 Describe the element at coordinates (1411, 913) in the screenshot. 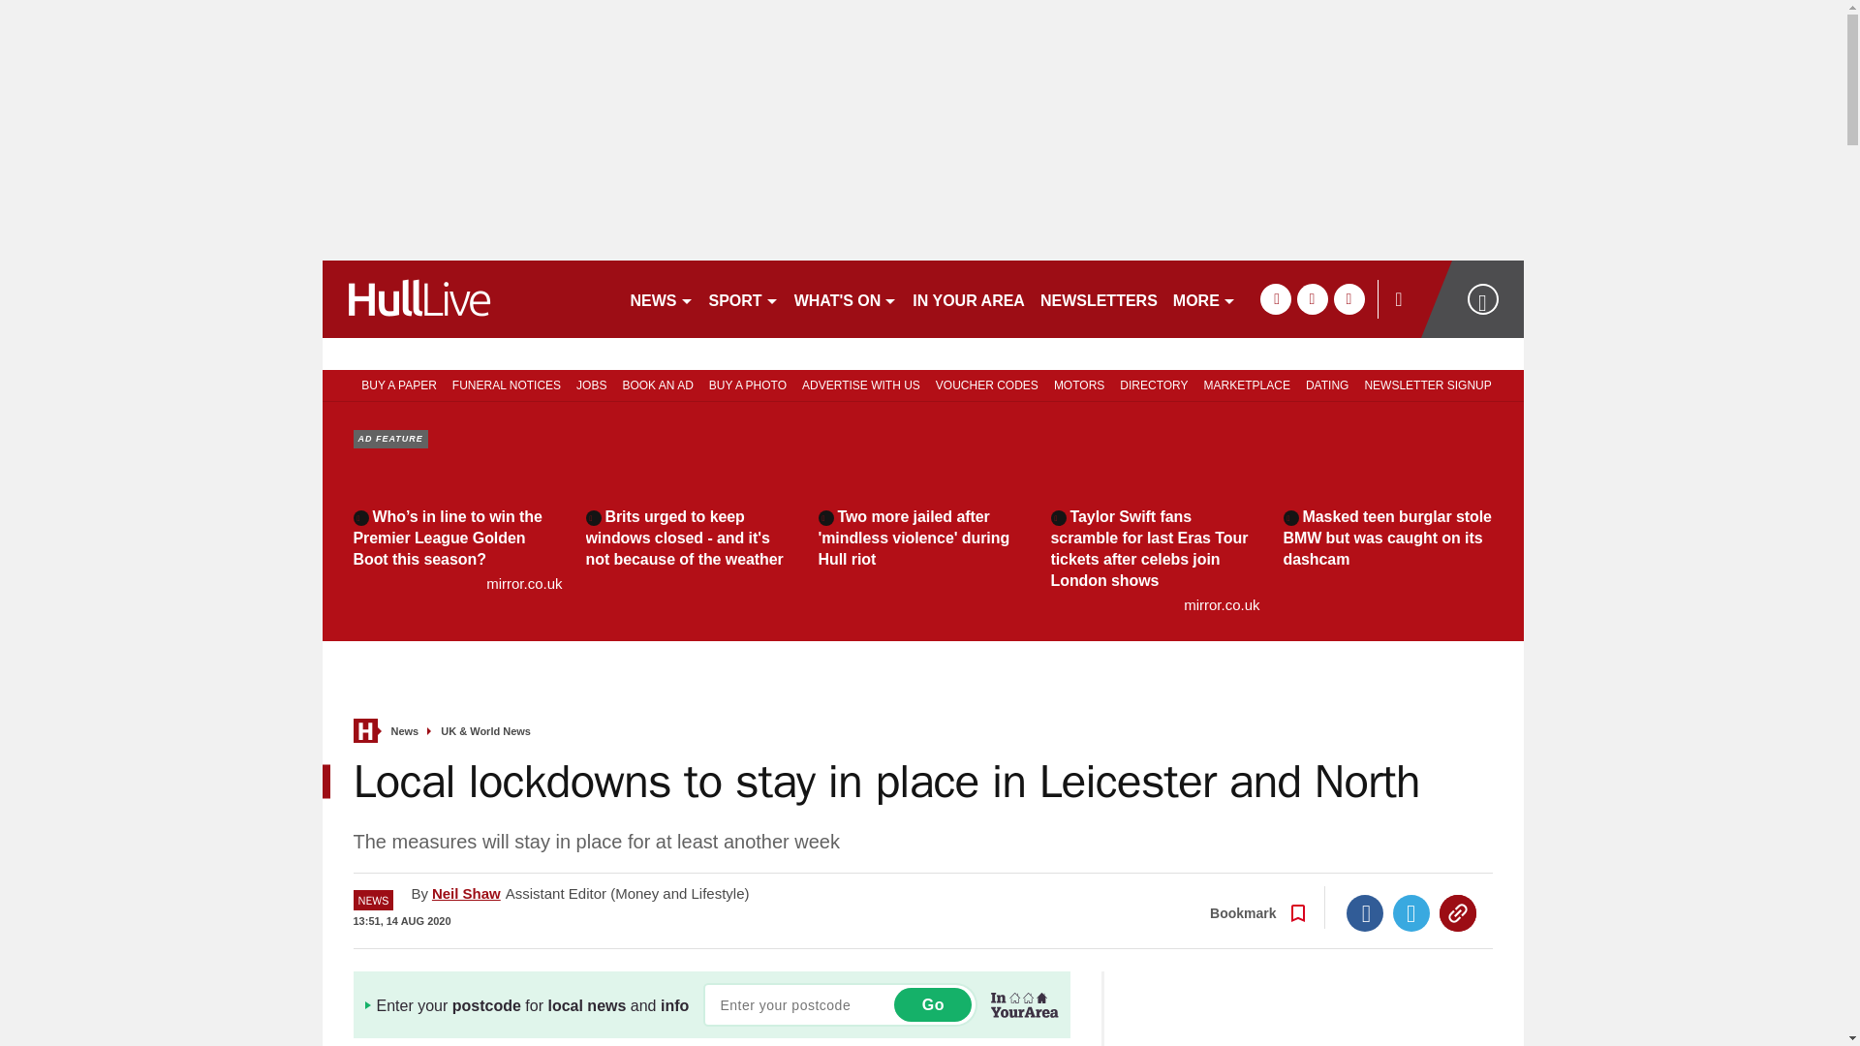

I see `Twitter` at that location.